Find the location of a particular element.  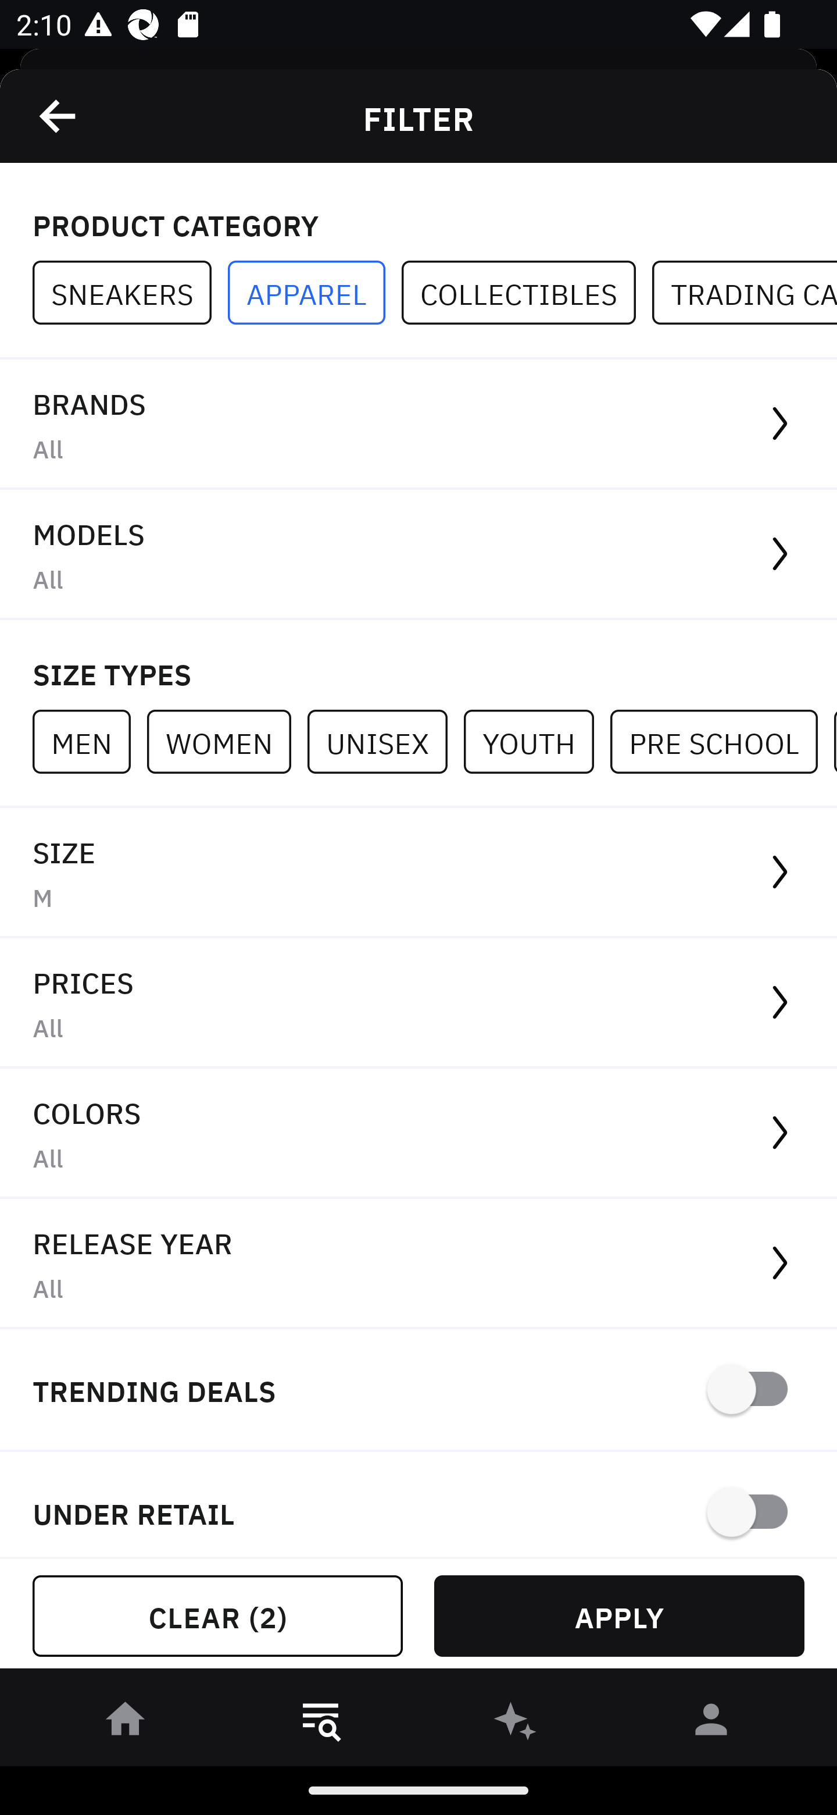

󱎸 is located at coordinates (321, 1723).